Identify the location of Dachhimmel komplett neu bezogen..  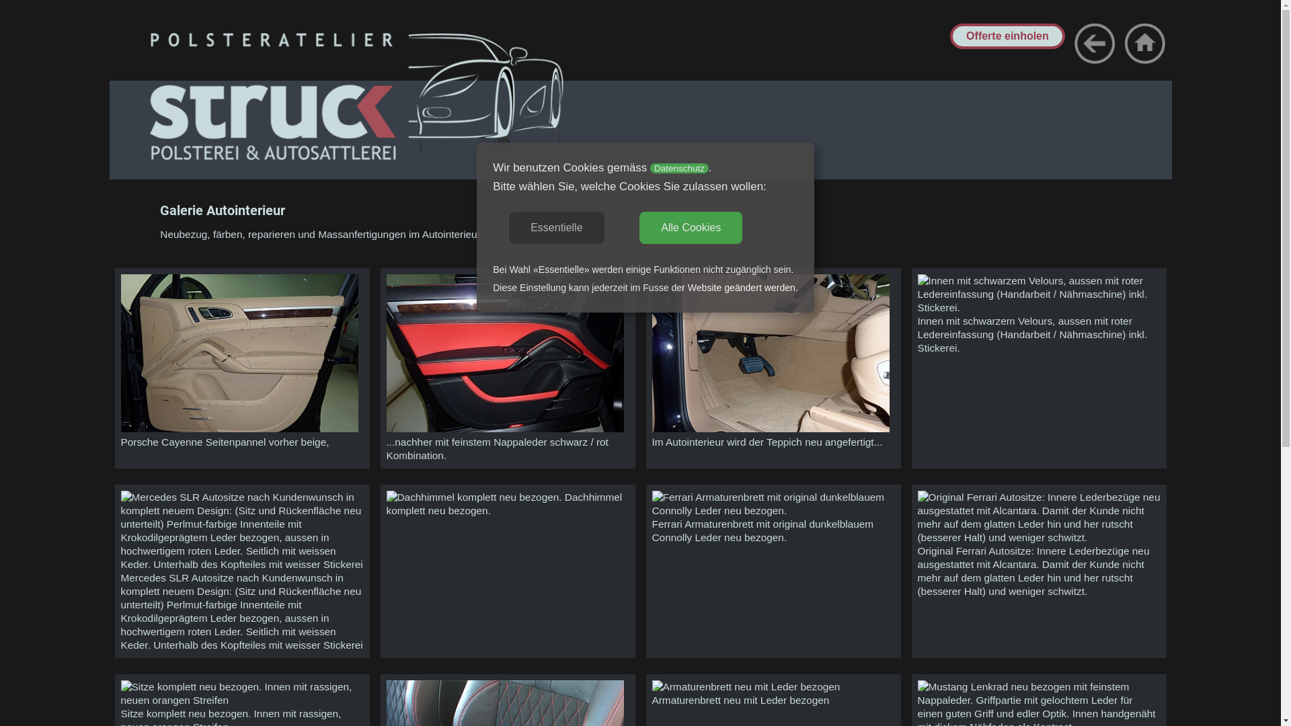
(473, 497).